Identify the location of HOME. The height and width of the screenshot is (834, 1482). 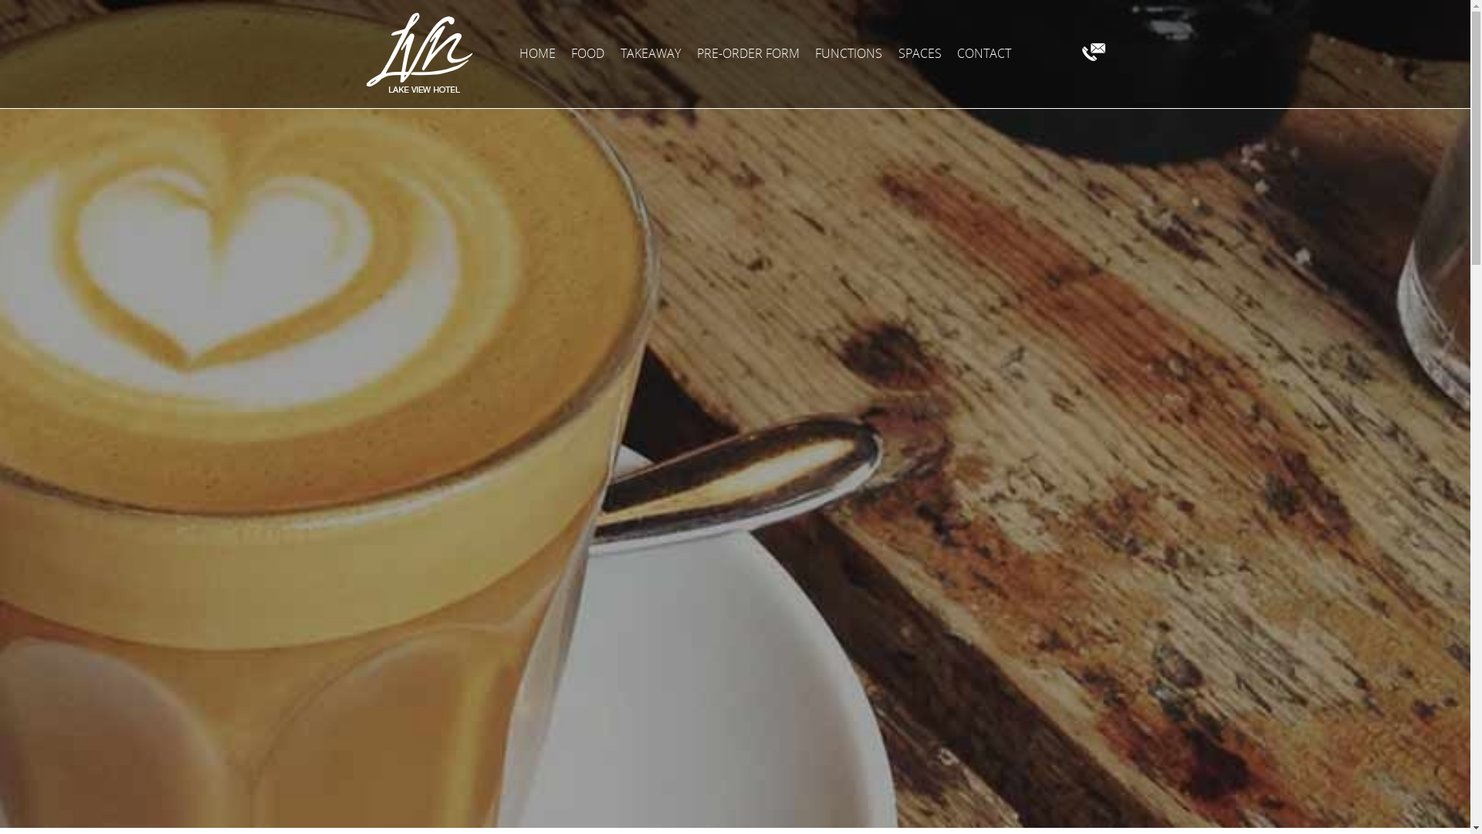
(537, 53).